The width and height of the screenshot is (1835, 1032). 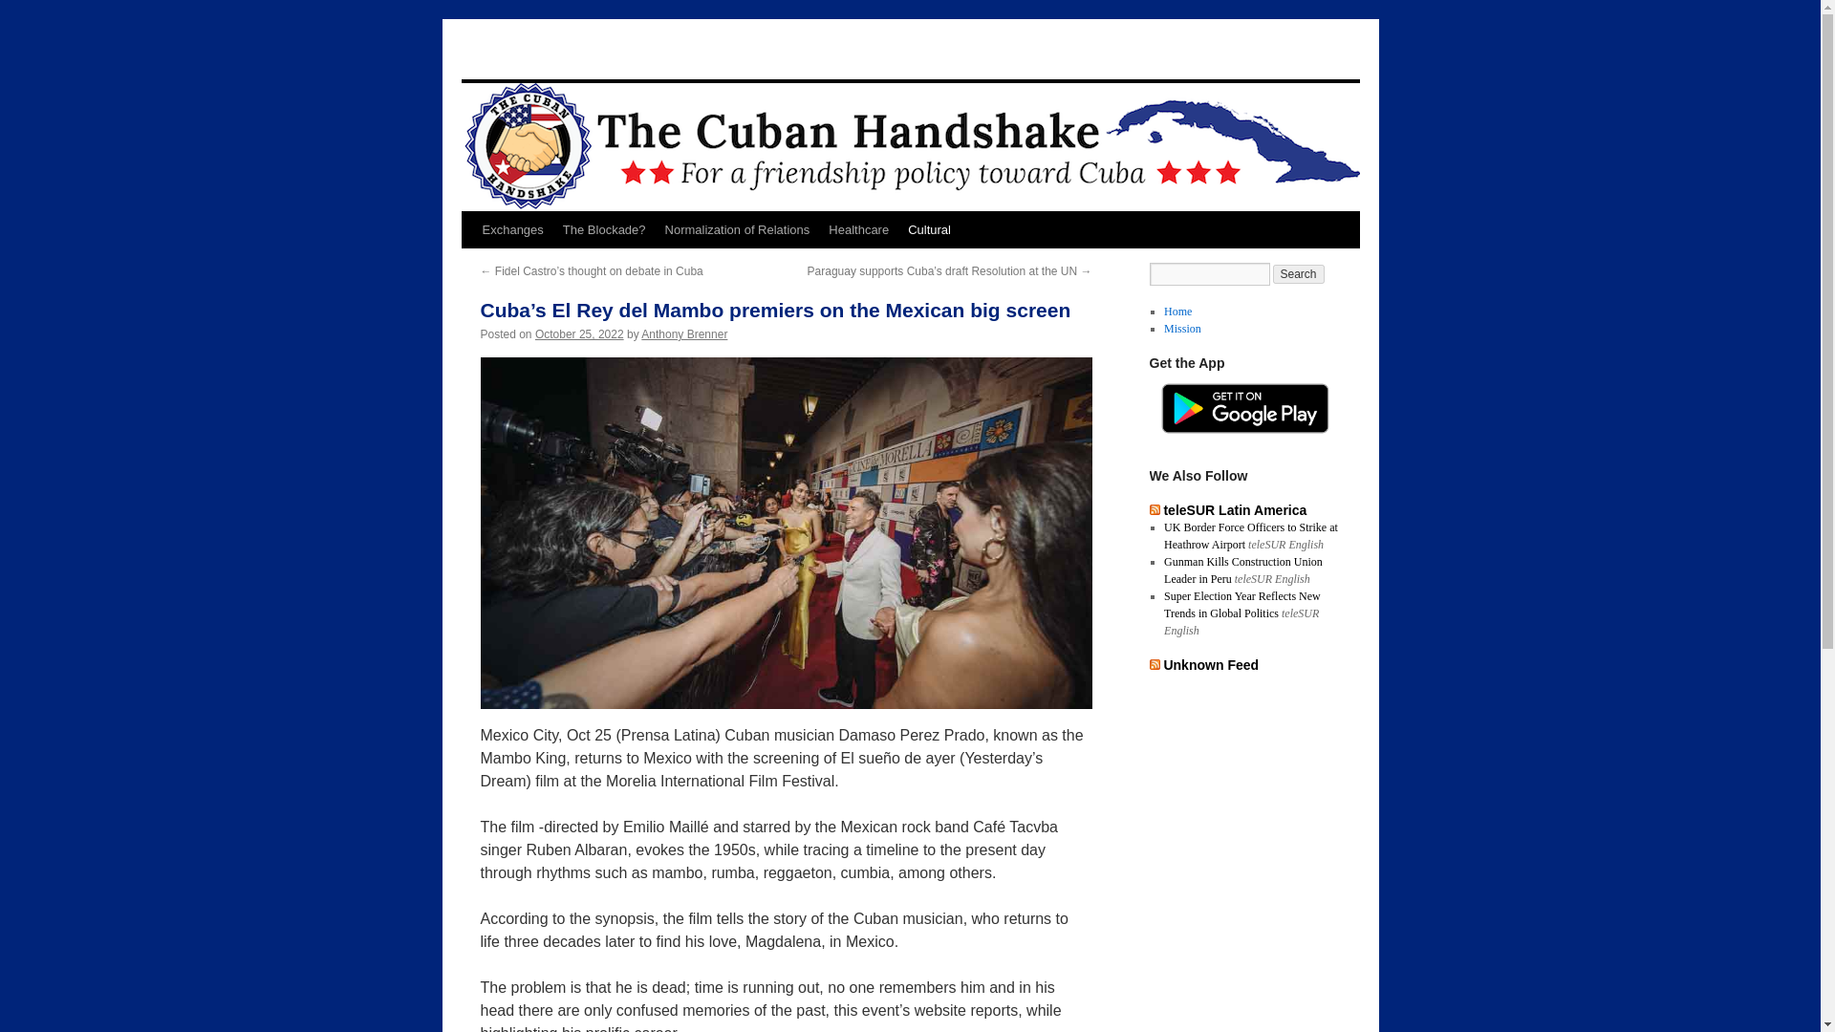 What do you see at coordinates (579, 334) in the screenshot?
I see `9:00 pm` at bounding box center [579, 334].